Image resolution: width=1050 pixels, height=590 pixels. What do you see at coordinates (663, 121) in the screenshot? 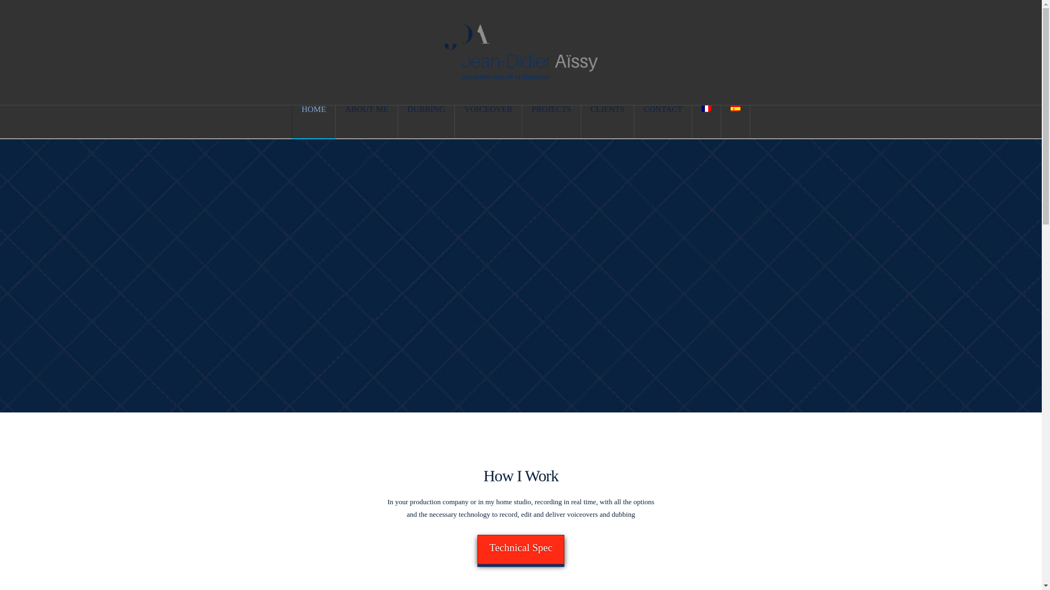
I see `CONTACT` at bounding box center [663, 121].